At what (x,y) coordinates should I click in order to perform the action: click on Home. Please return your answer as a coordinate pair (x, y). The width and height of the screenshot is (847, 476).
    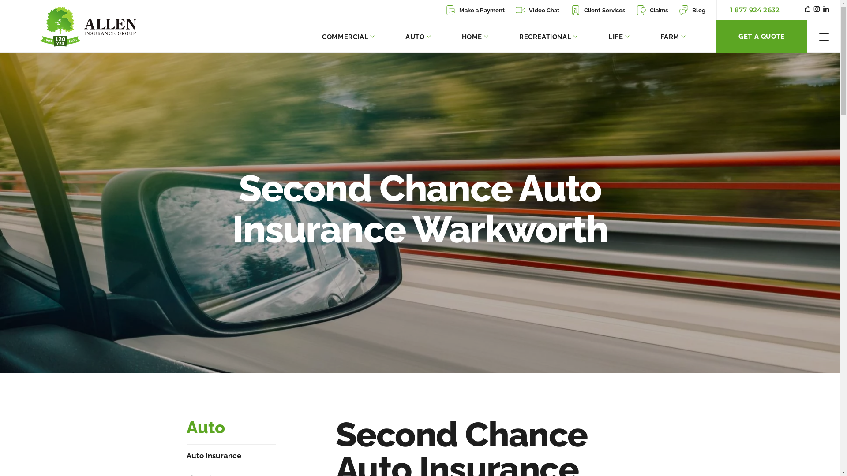
    Looking at the image, I should click on (88, 26).